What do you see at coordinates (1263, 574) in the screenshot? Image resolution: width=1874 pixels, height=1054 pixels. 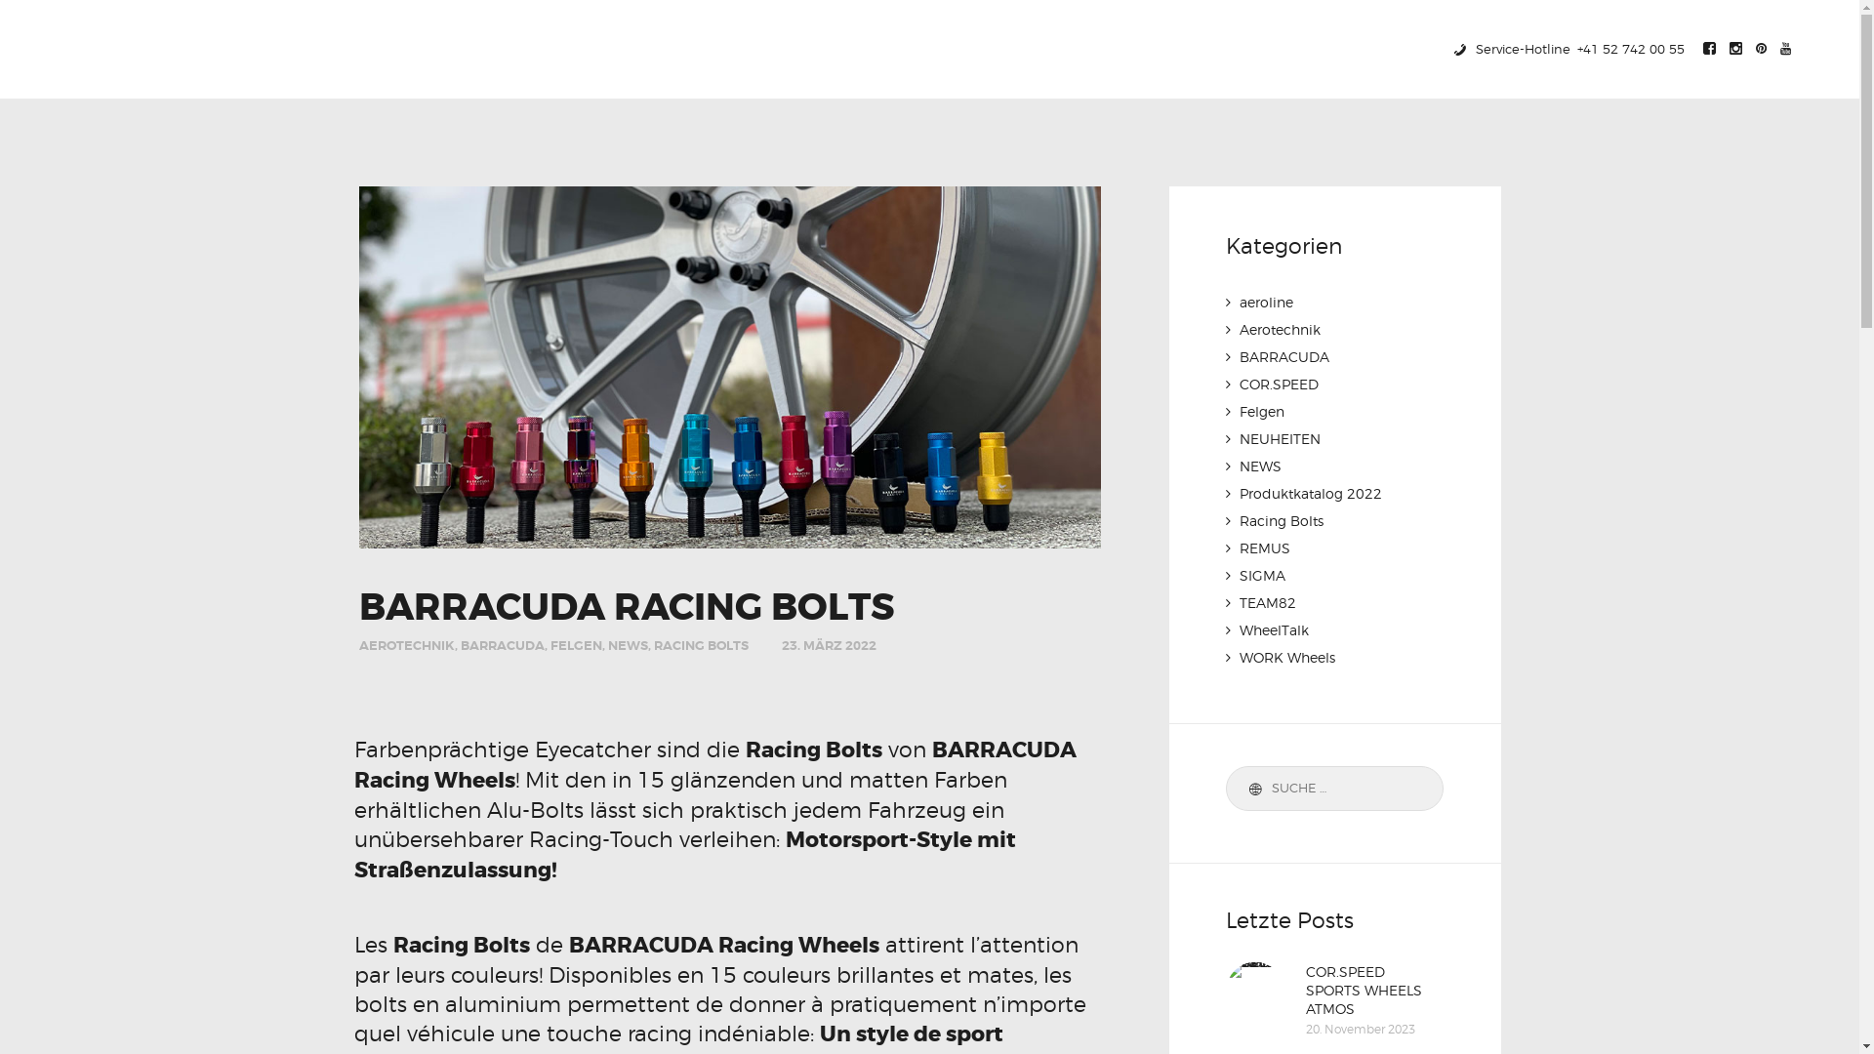 I see `SIGMA` at bounding box center [1263, 574].